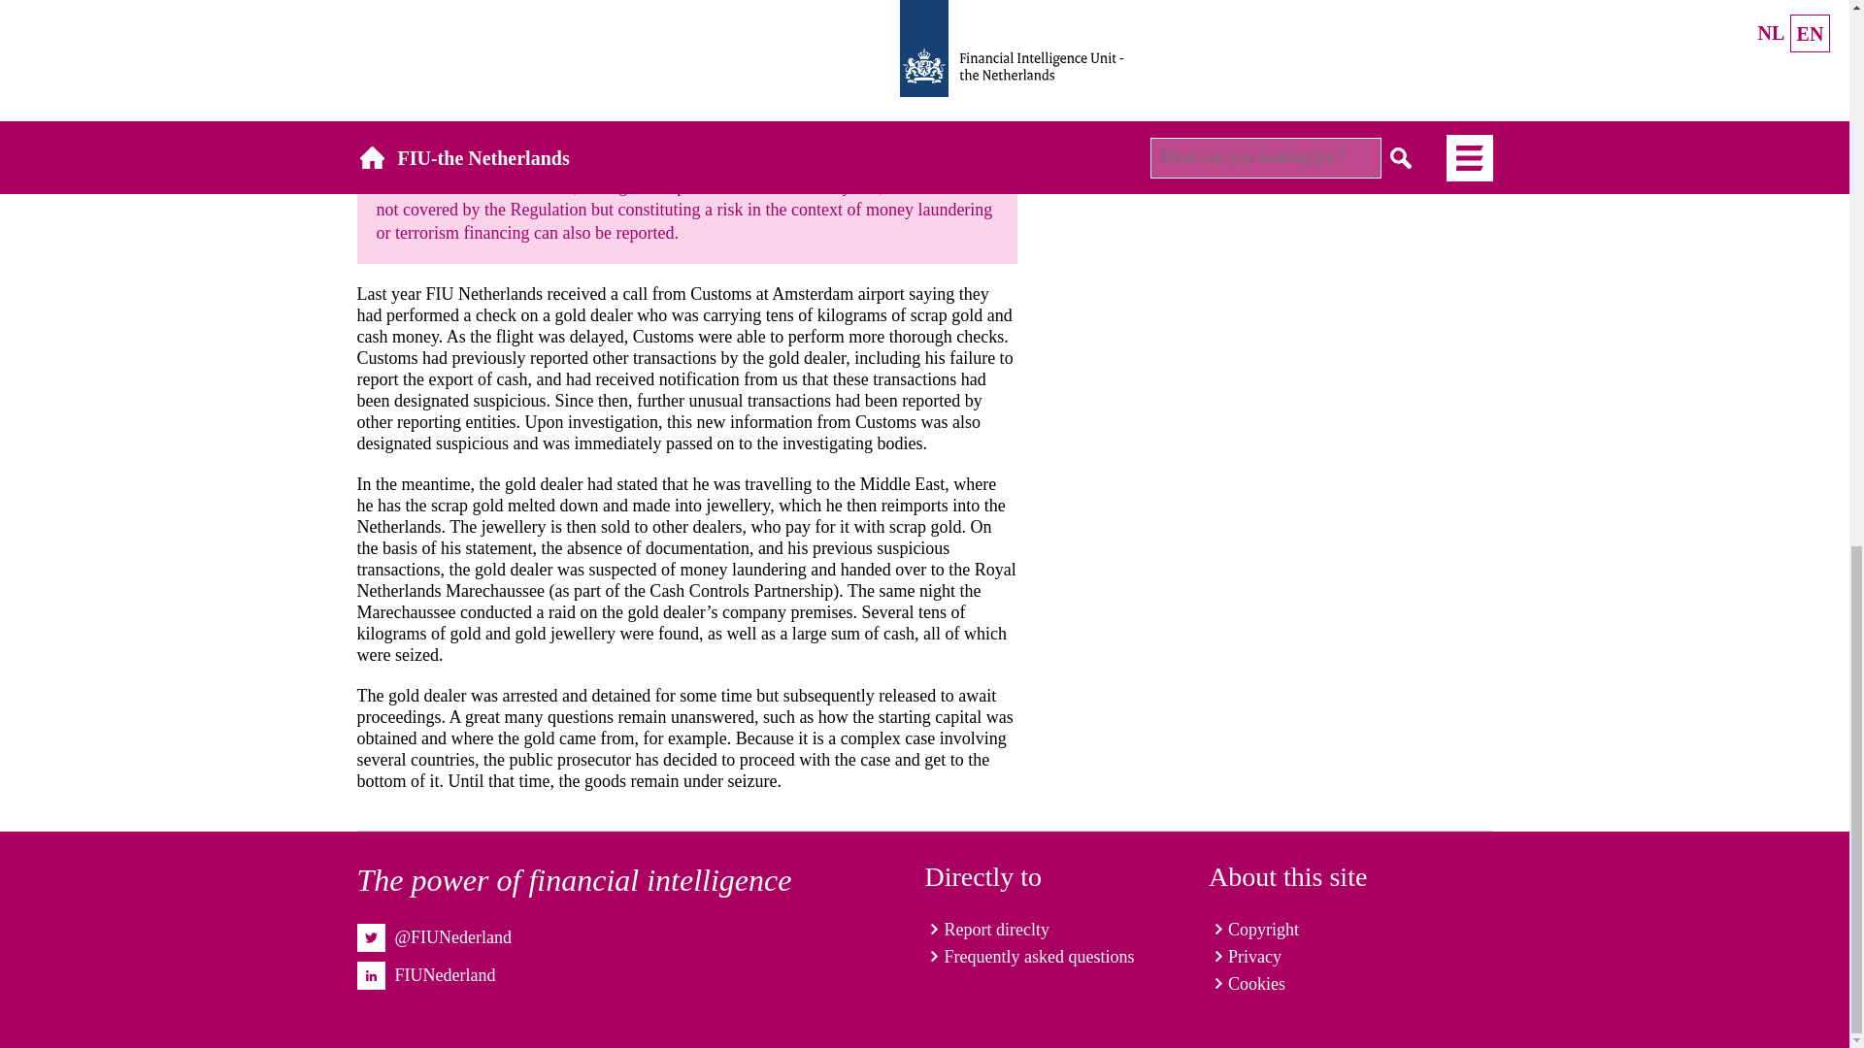 The height and width of the screenshot is (1048, 1864). What do you see at coordinates (1029, 957) in the screenshot?
I see `Frequently asked questions` at bounding box center [1029, 957].